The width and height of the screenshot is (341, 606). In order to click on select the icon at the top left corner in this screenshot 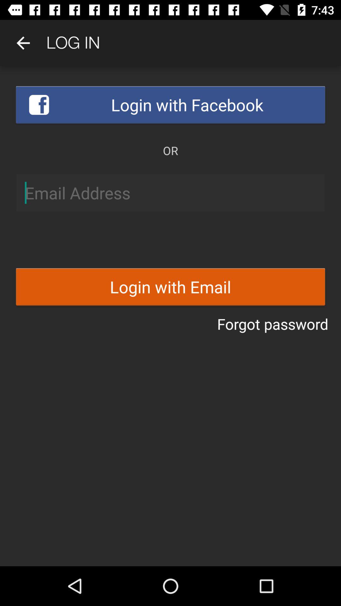, I will do `click(23, 43)`.